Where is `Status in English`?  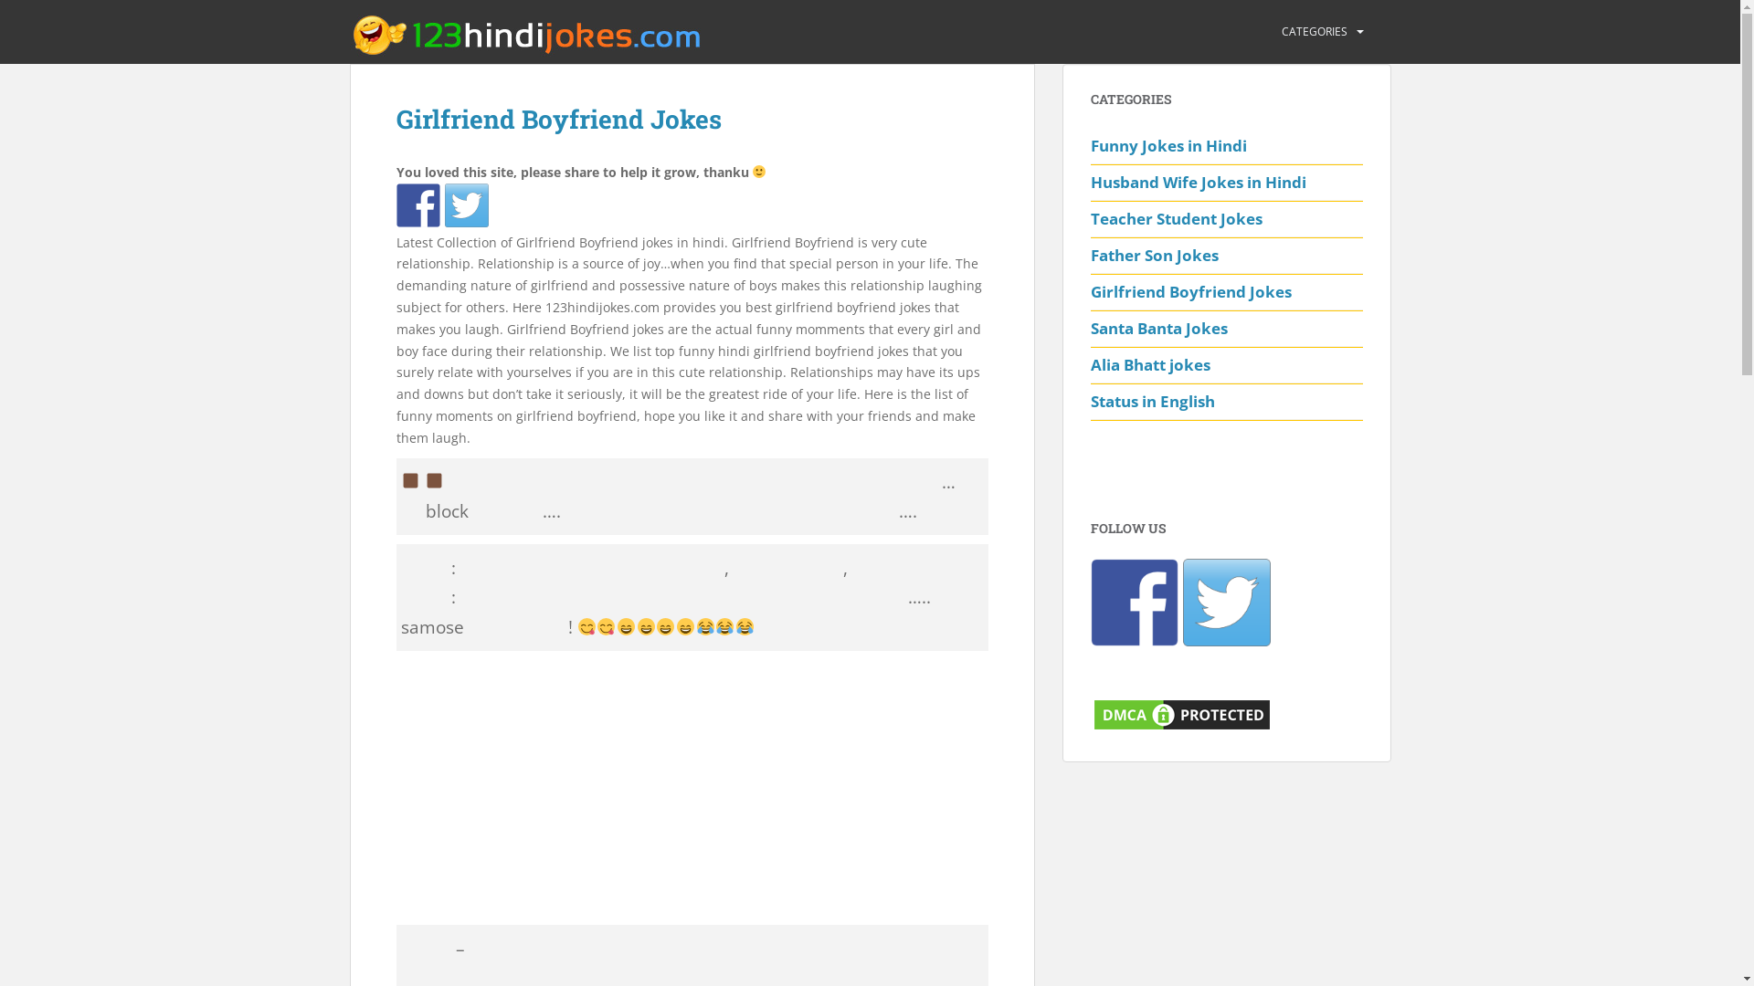 Status in English is located at coordinates (1227, 402).